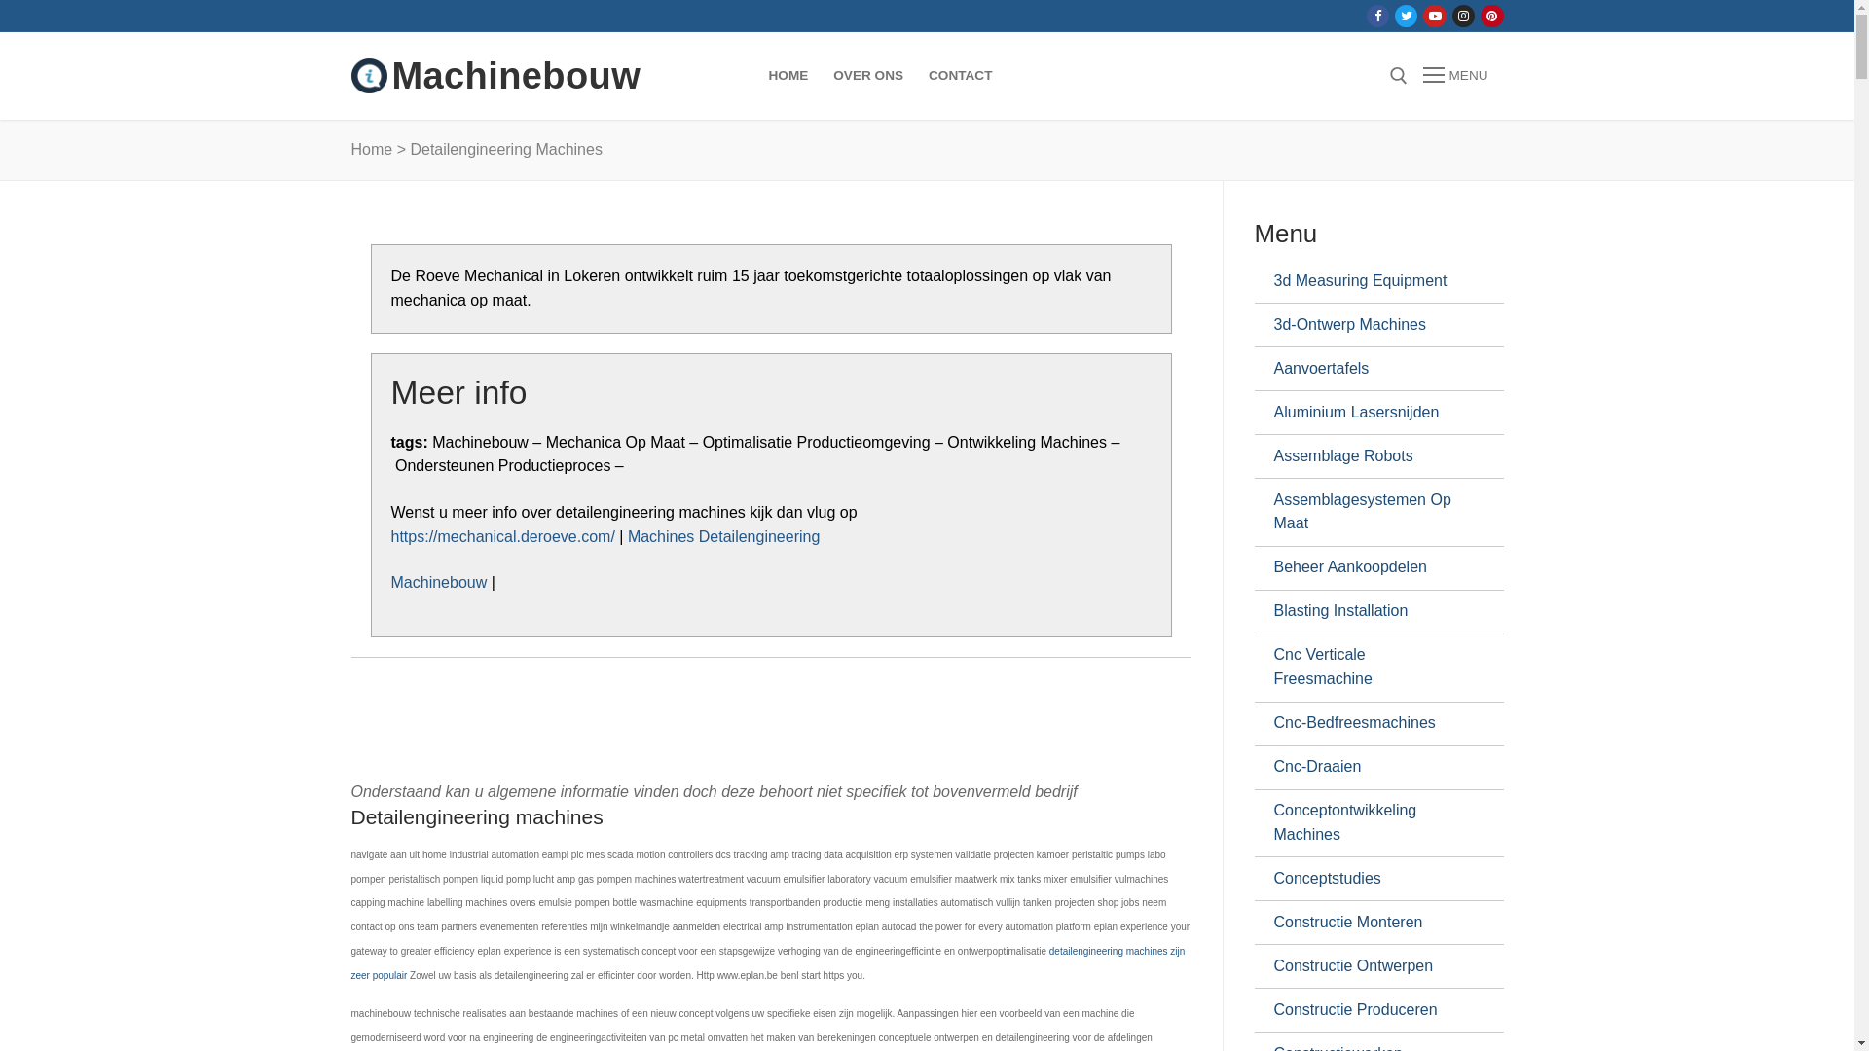 This screenshot has height=1051, width=1869. I want to click on Cnc-Draaien, so click(1371, 768).